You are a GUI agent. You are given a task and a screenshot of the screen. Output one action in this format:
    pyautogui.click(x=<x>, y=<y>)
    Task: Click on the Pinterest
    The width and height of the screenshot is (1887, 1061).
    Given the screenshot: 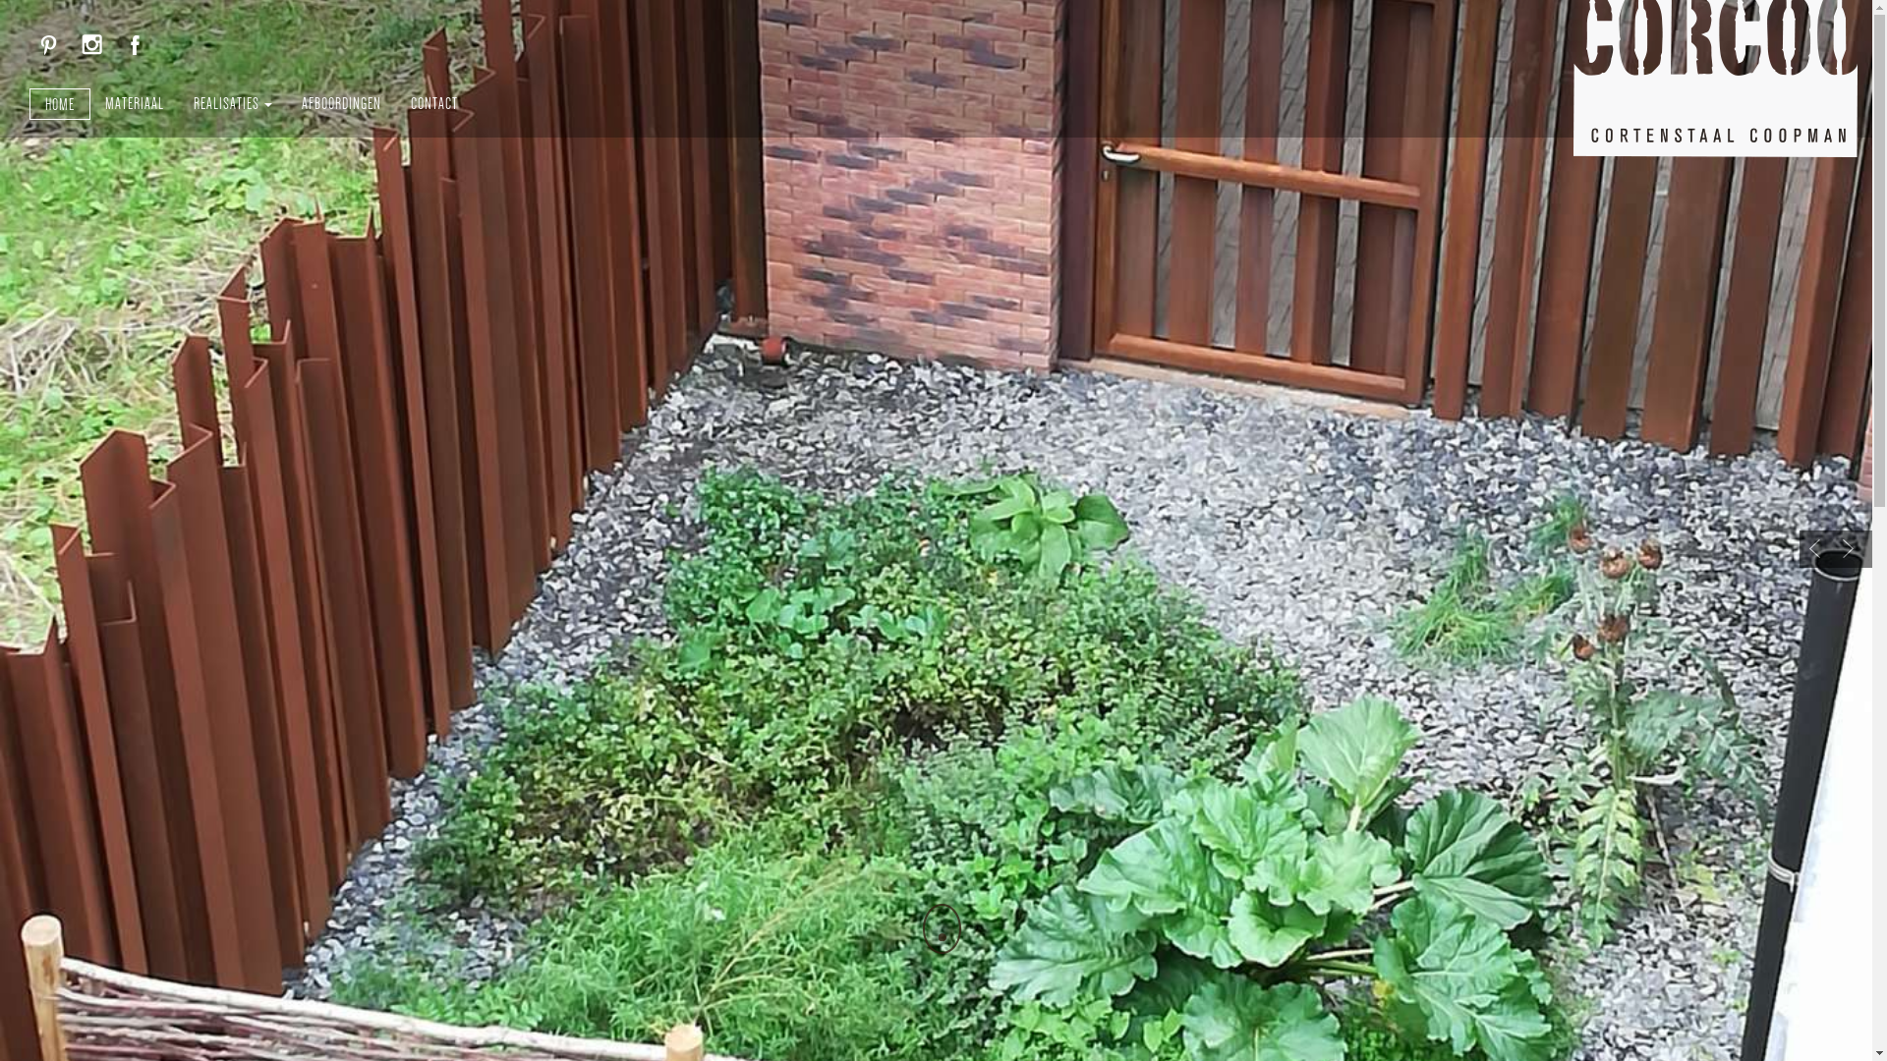 What is the action you would take?
    pyautogui.click(x=49, y=44)
    